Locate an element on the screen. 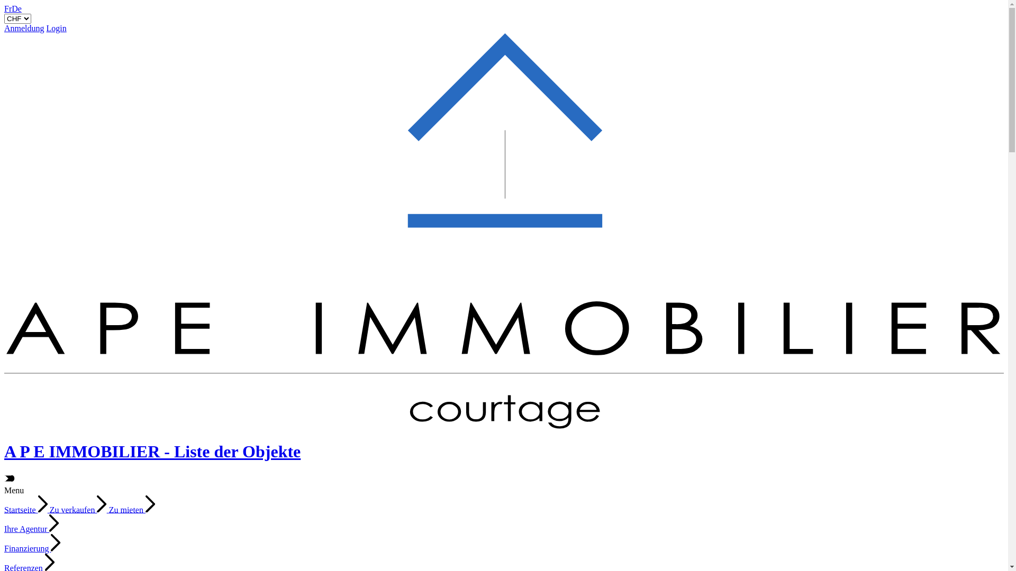 The height and width of the screenshot is (571, 1016). Zu verkaufen is located at coordinates (79, 510).